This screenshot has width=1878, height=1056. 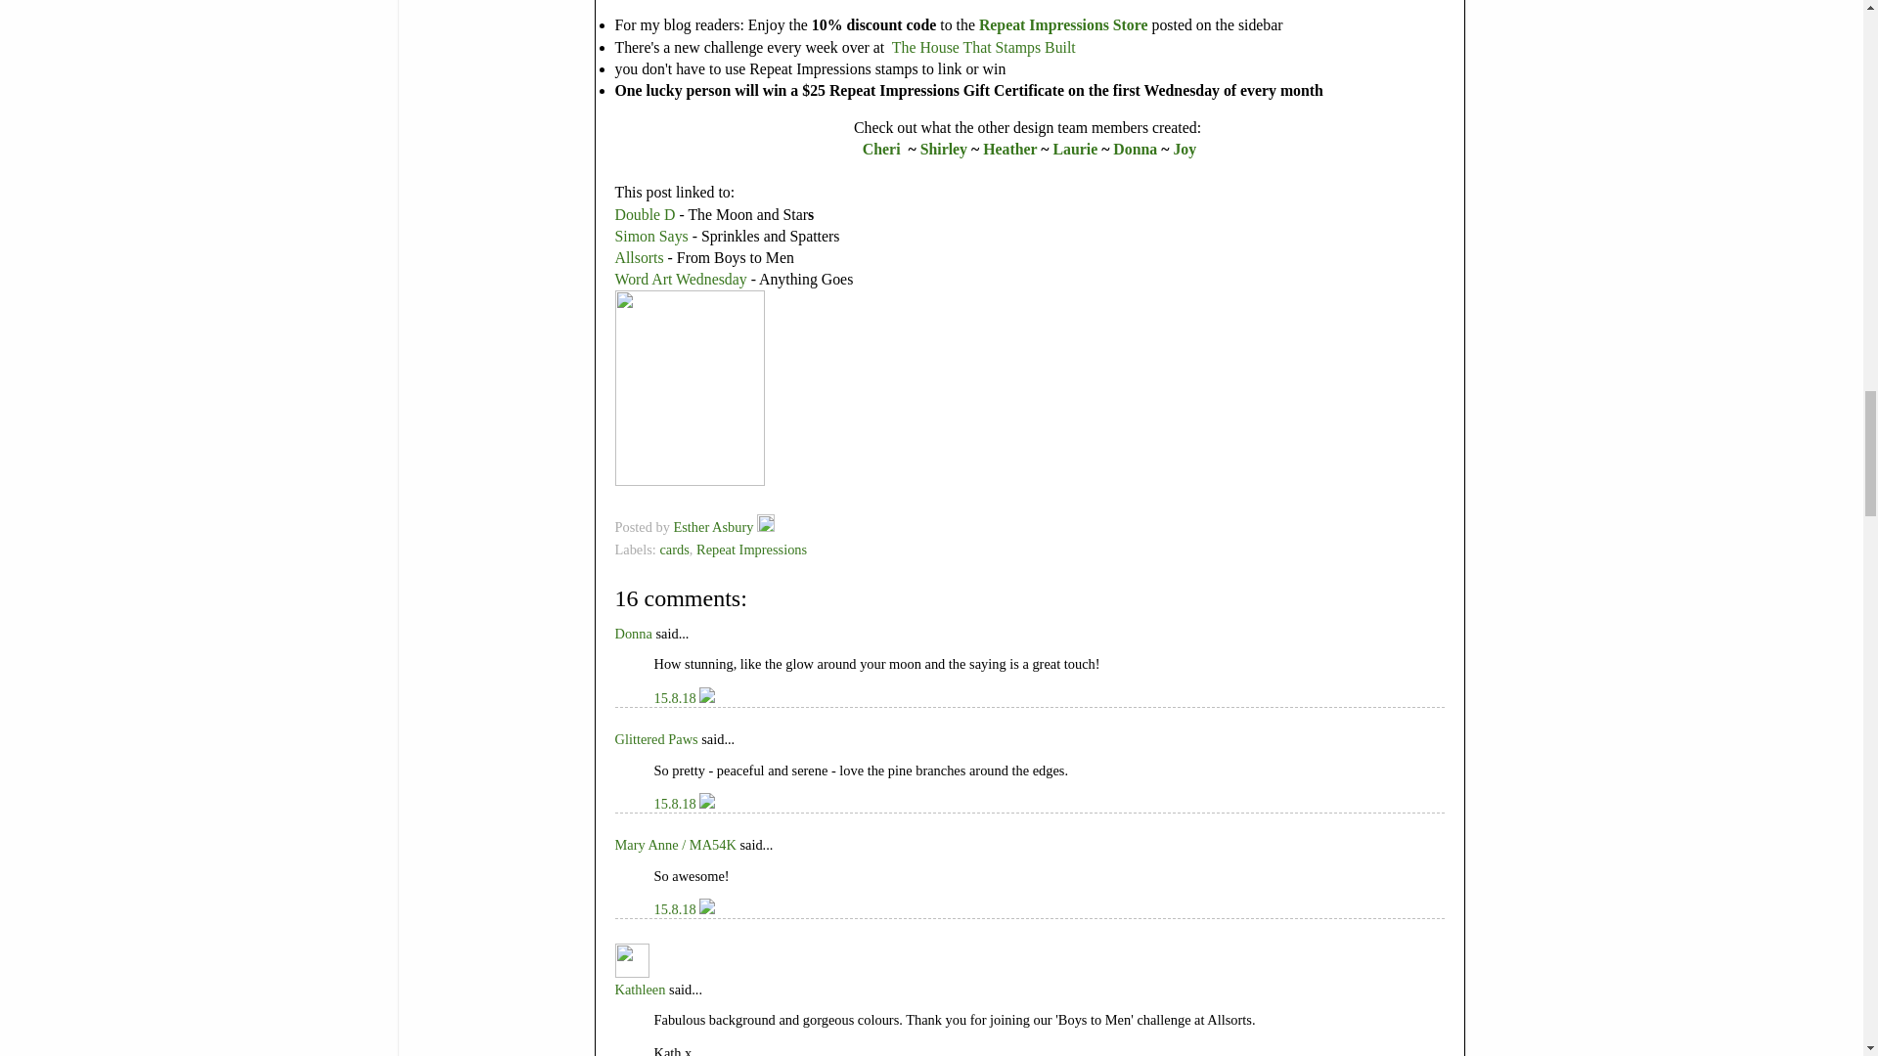 I want to click on Esther Asbury, so click(x=714, y=526).